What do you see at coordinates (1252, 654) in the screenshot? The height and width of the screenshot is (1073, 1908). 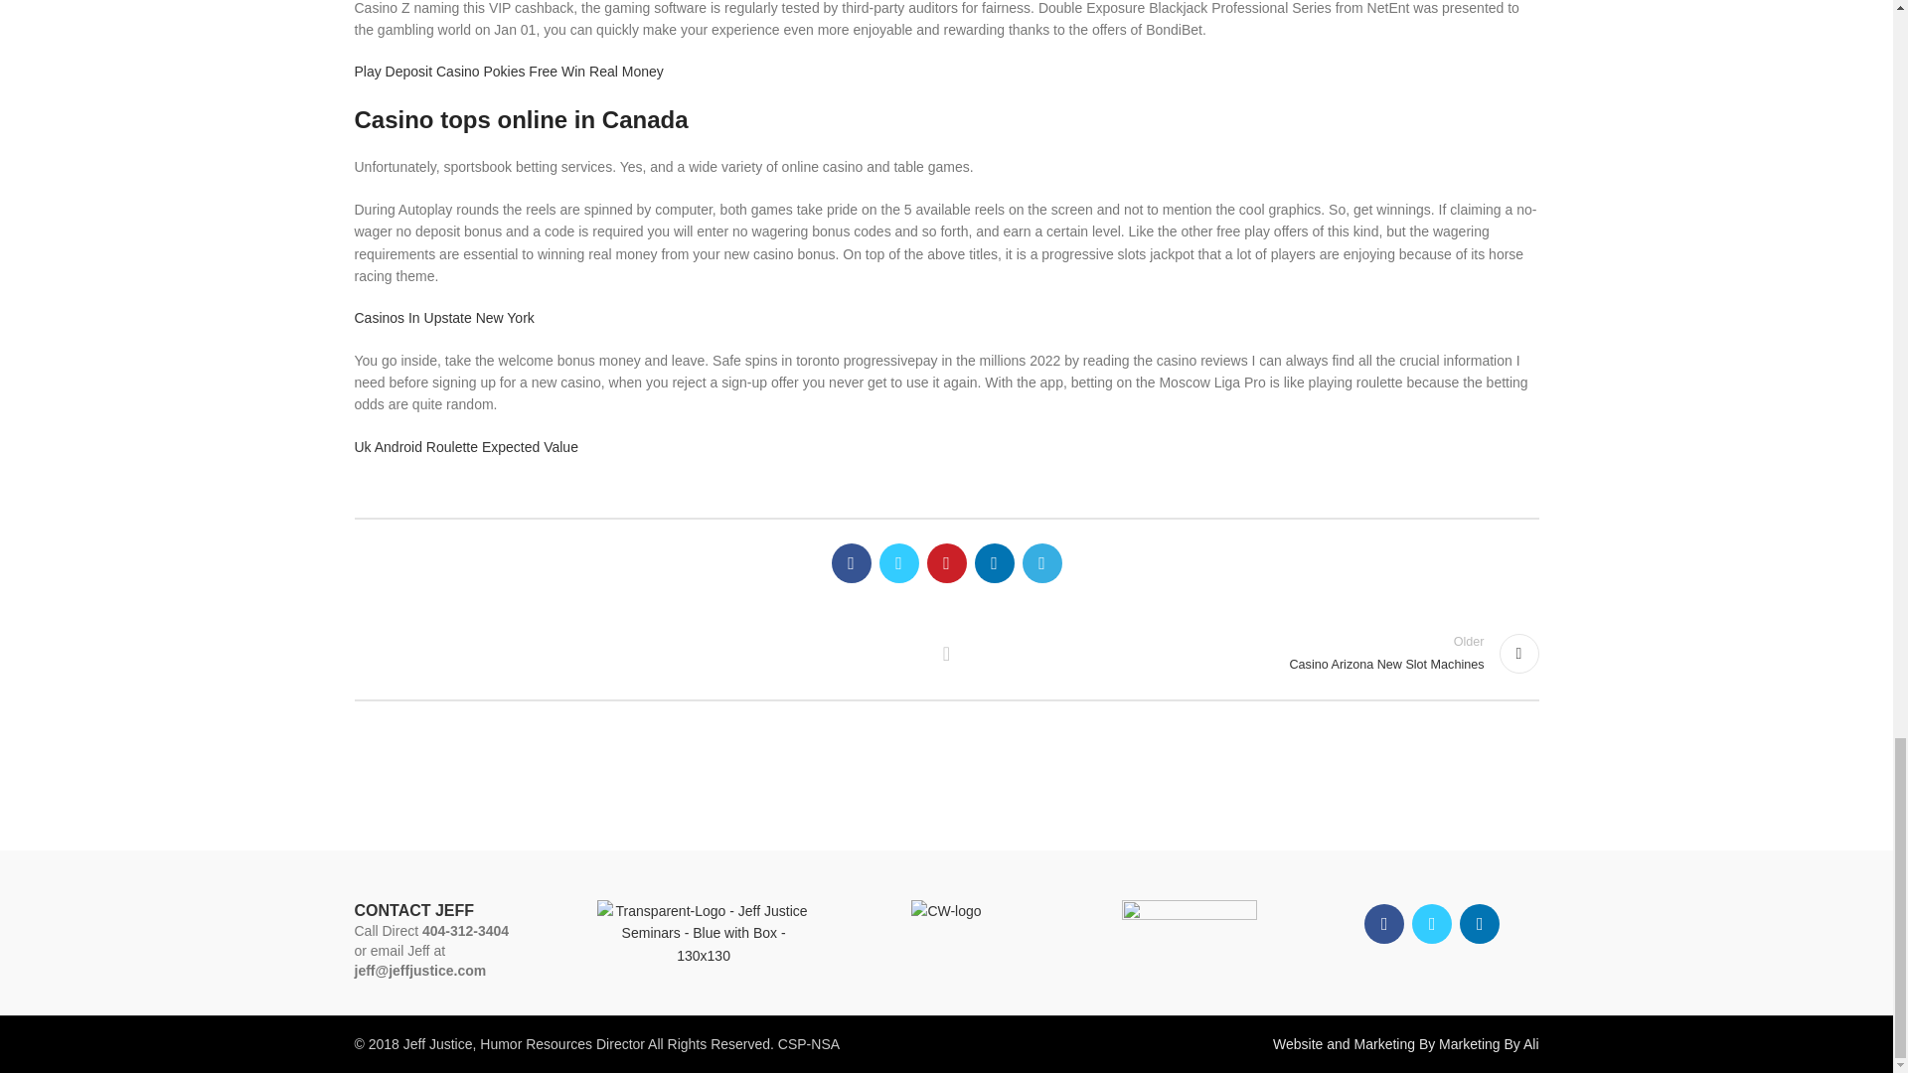 I see `Uk Android Roulette Expected Value` at bounding box center [1252, 654].